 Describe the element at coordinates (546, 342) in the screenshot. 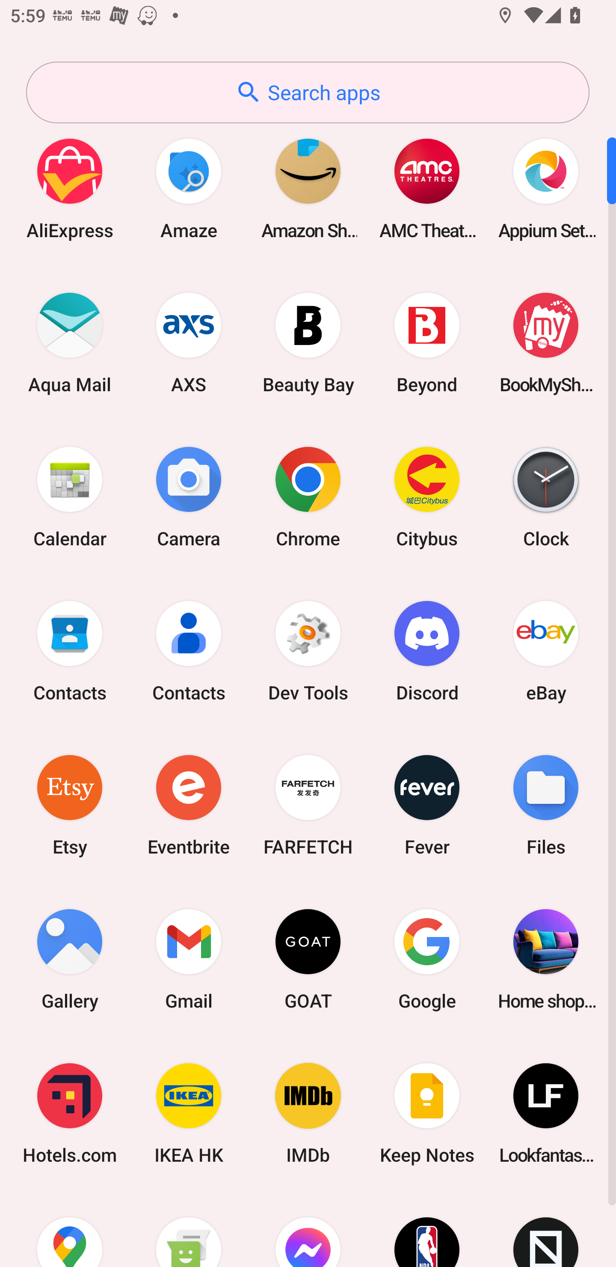

I see `BookMyShow` at that location.